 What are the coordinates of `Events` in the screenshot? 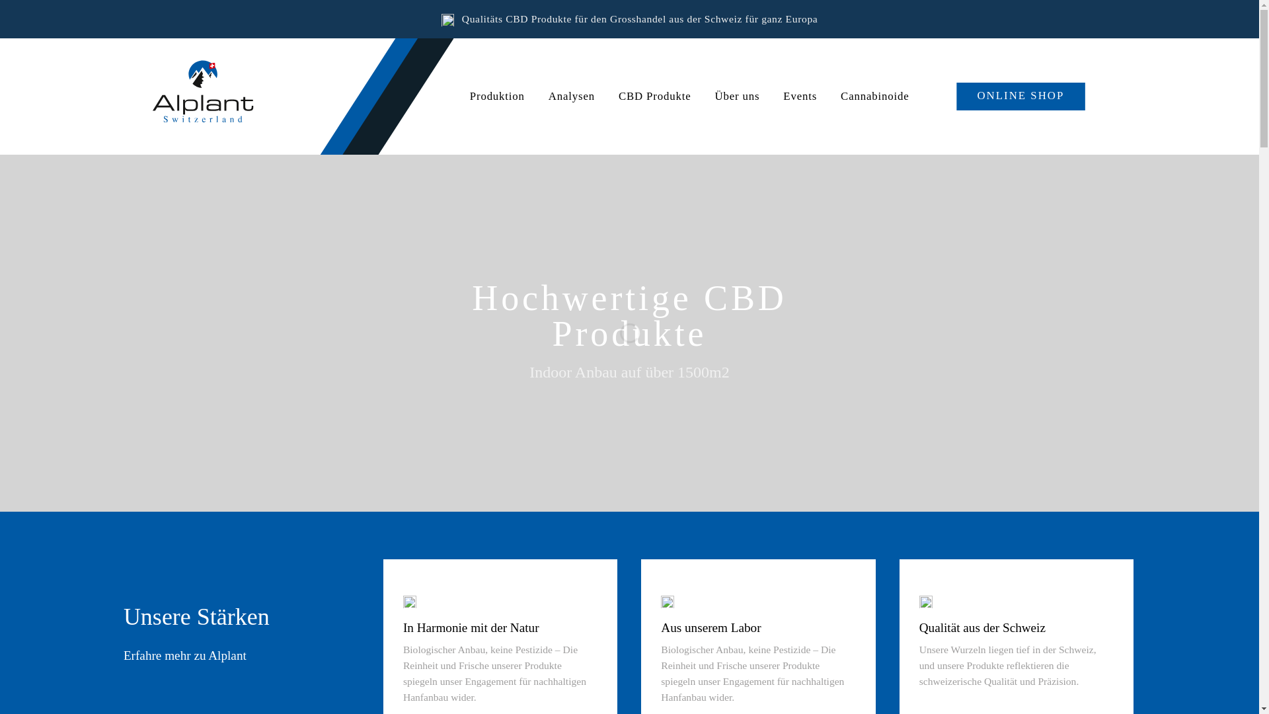 It's located at (800, 97).